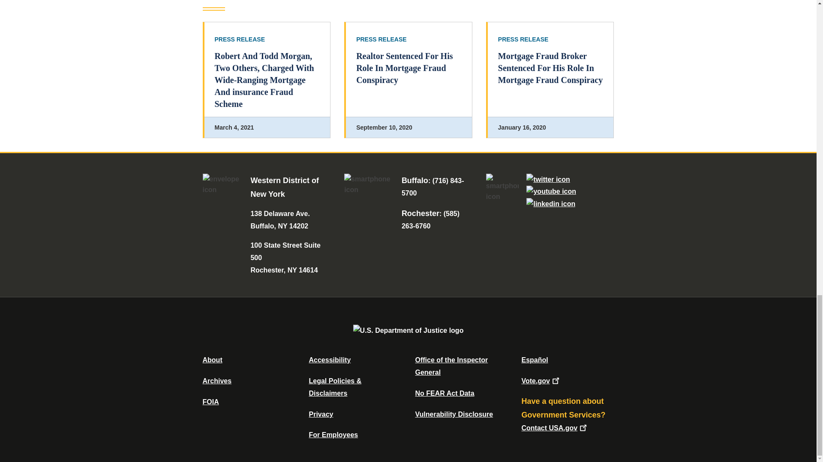  I want to click on Accessibility Statement, so click(329, 359).